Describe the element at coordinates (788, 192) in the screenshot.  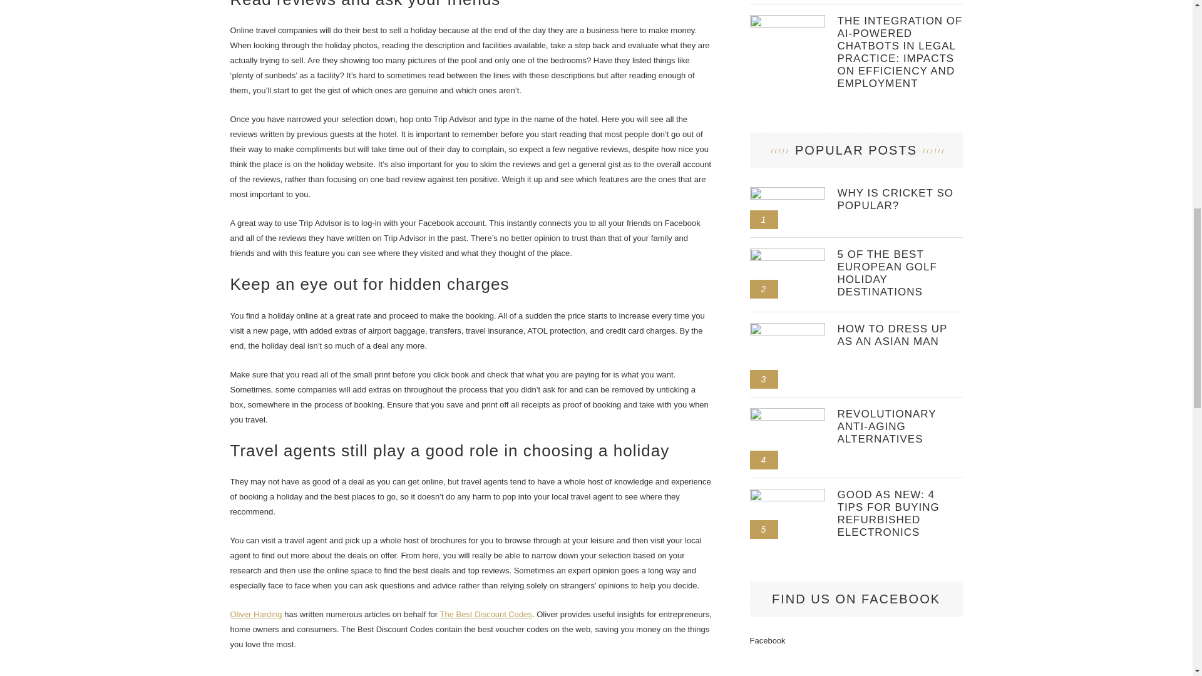
I see `Why is cricket so popular?` at that location.